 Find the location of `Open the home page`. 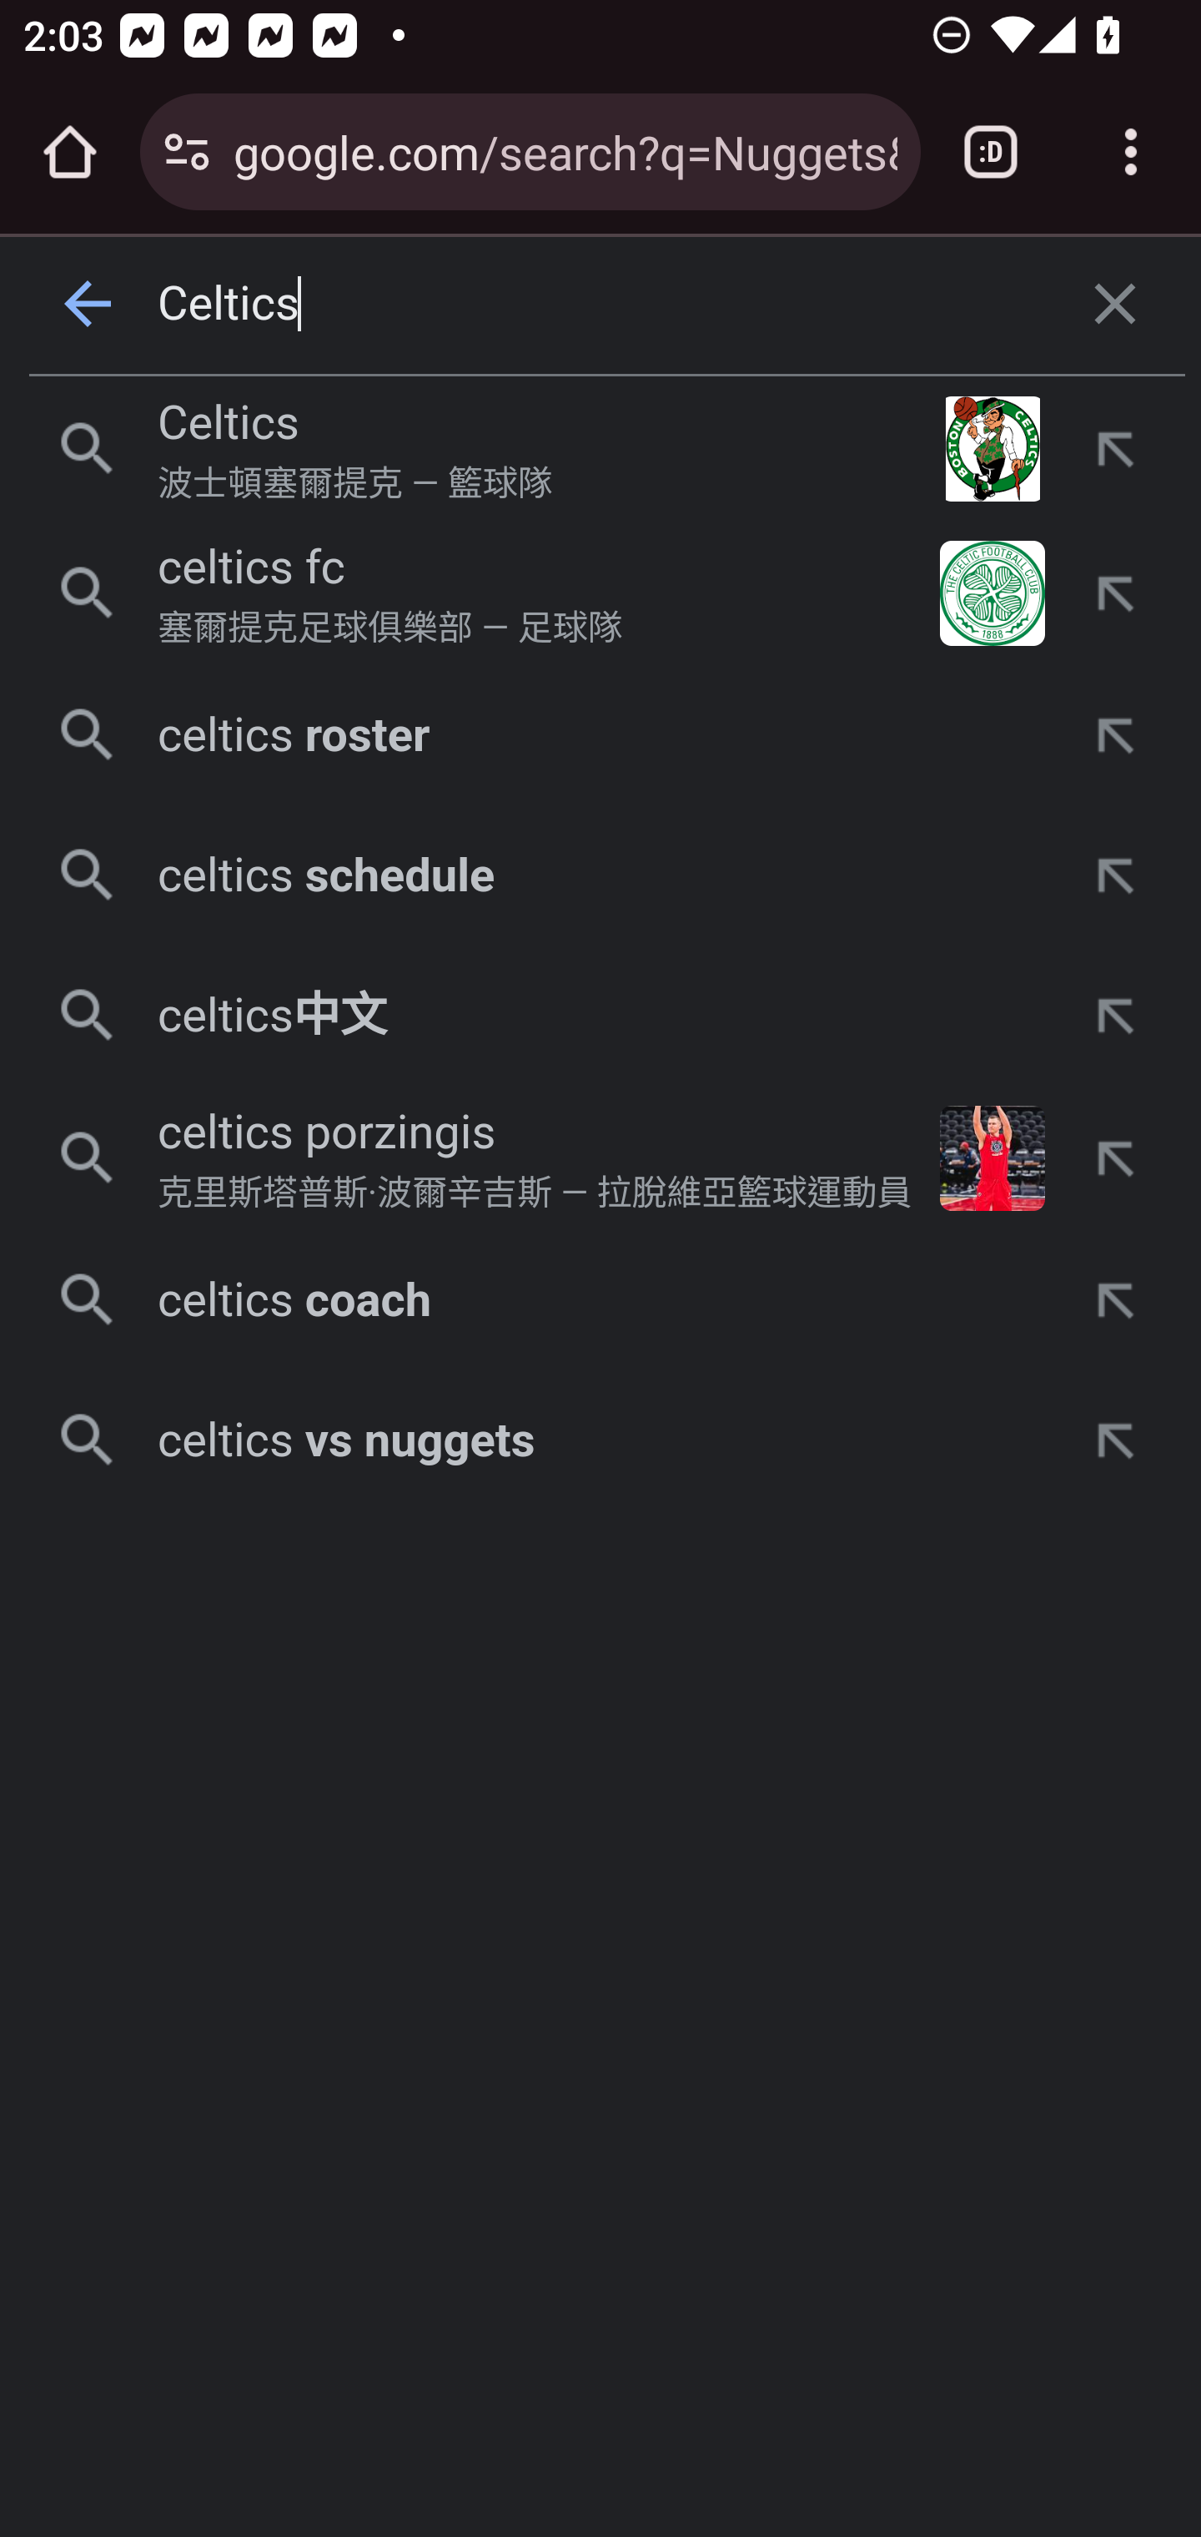

Open the home page is located at coordinates (70, 152).